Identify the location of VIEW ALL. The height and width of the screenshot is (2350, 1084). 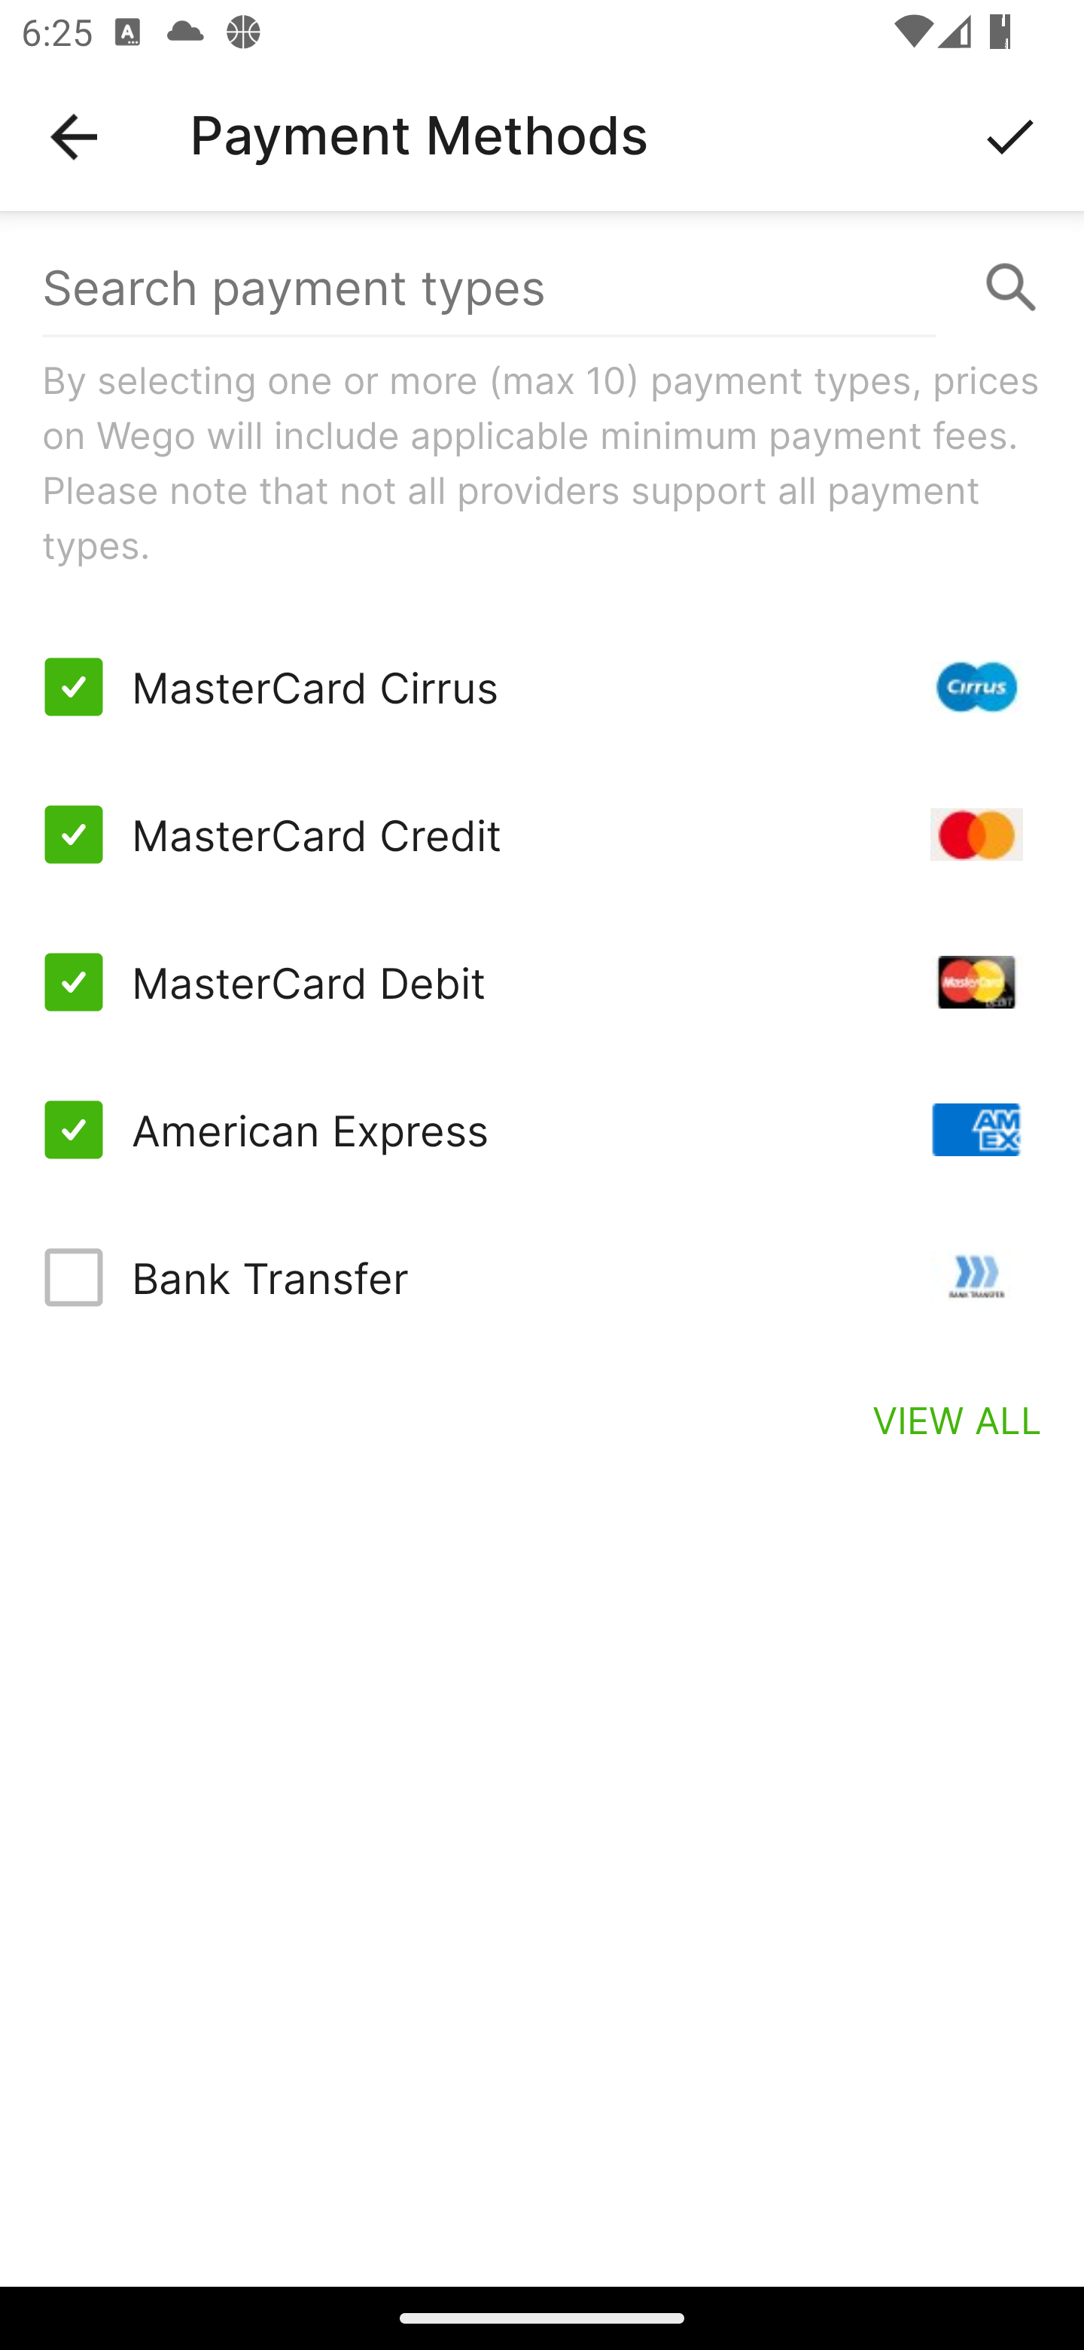
(958, 1419).